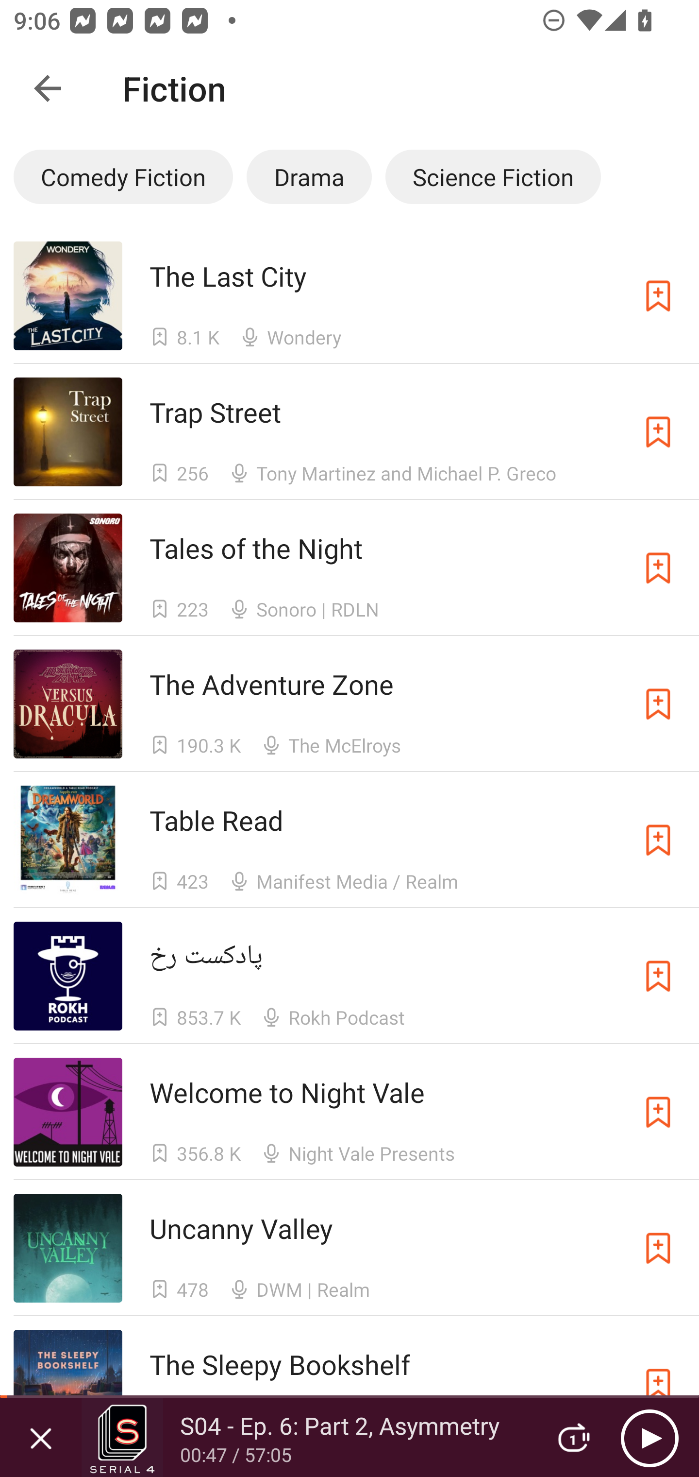  I want to click on Subscribe, so click(658, 567).